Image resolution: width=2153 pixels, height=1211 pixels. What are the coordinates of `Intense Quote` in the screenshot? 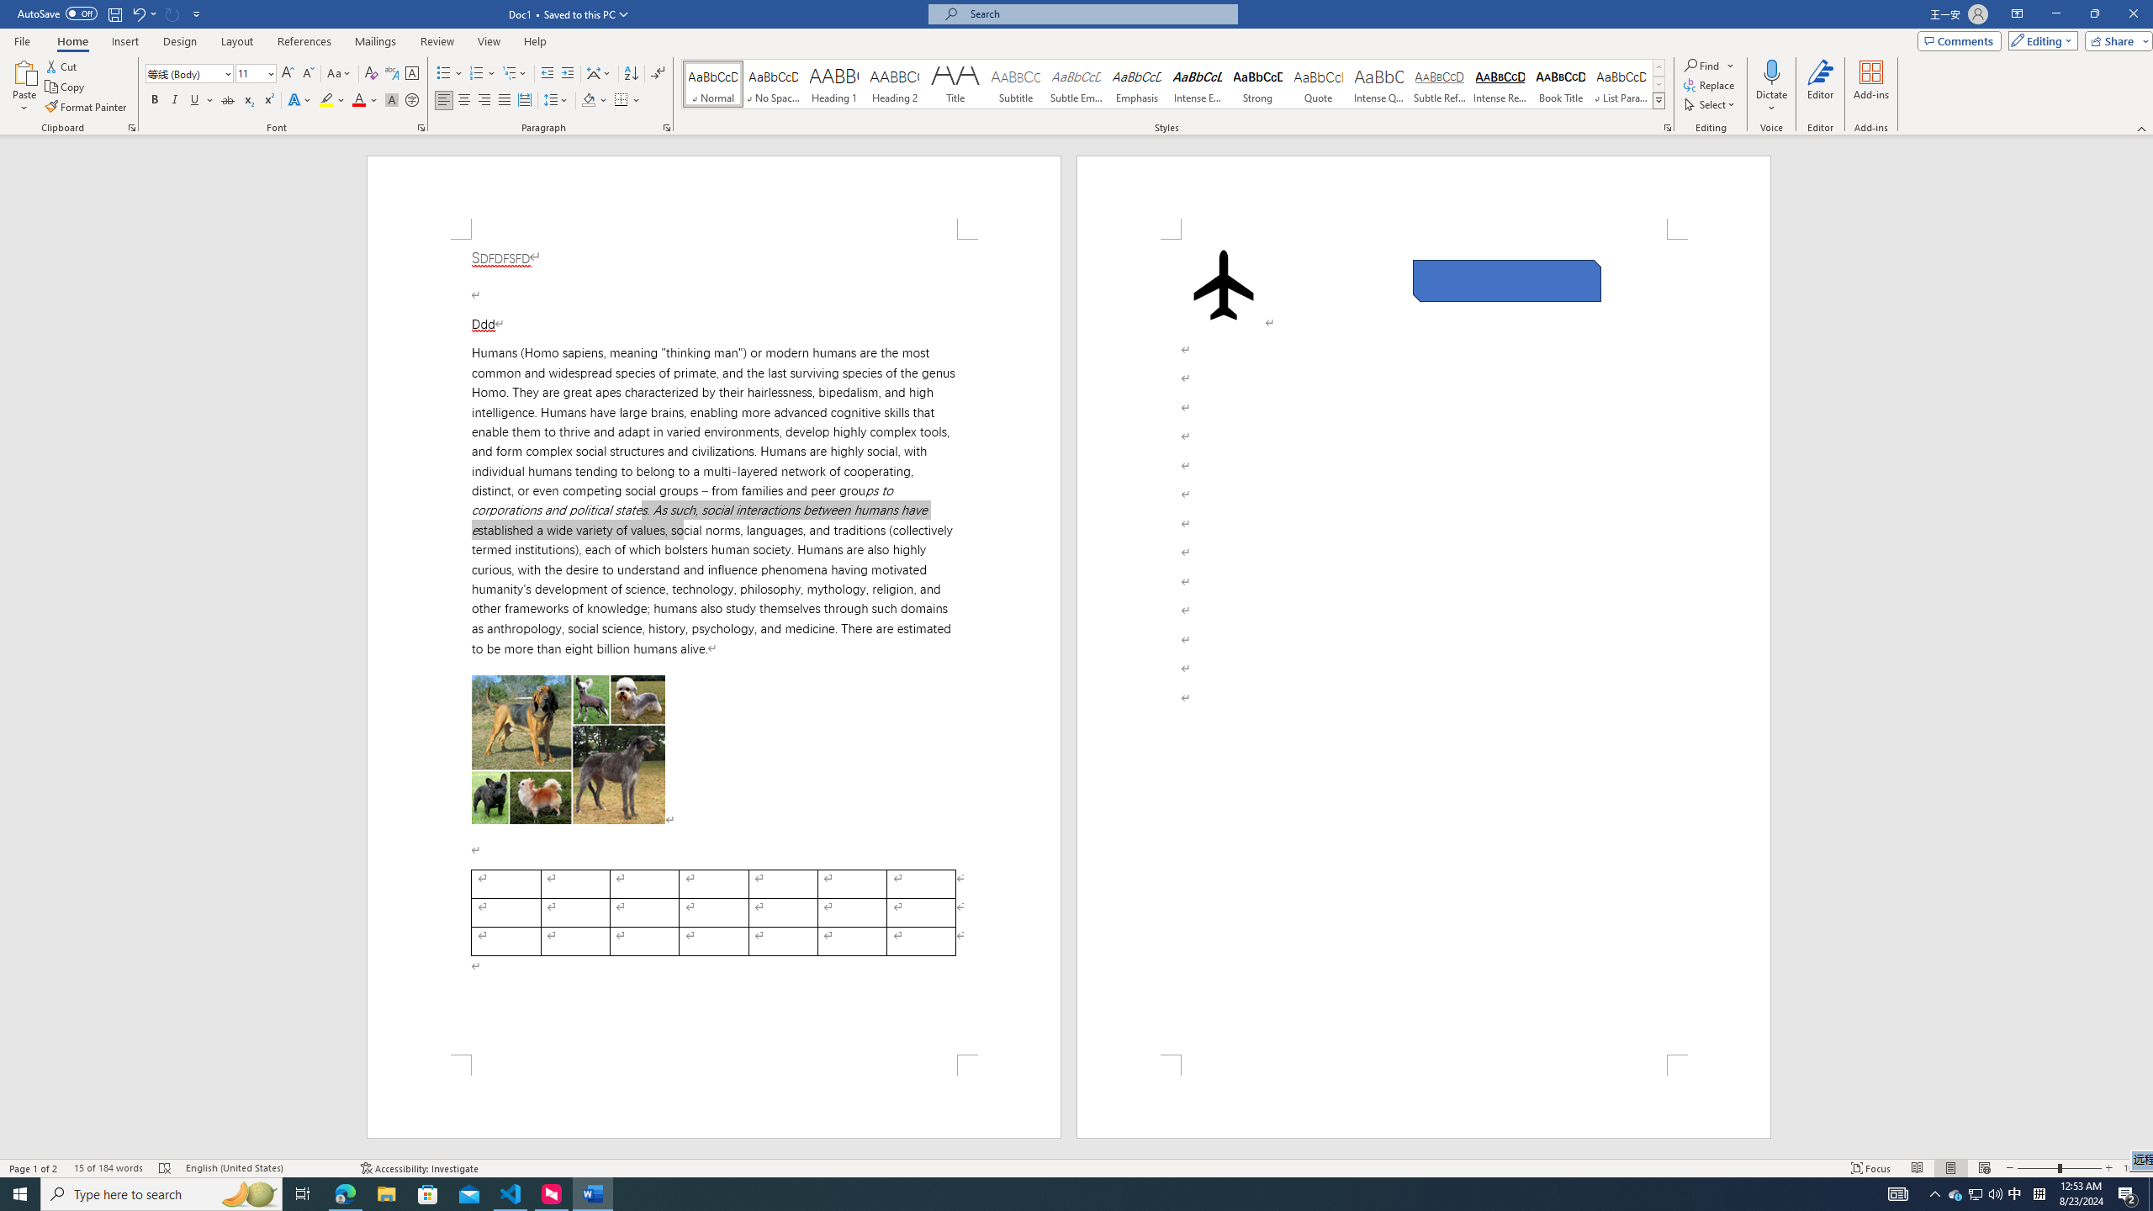 It's located at (1379, 84).